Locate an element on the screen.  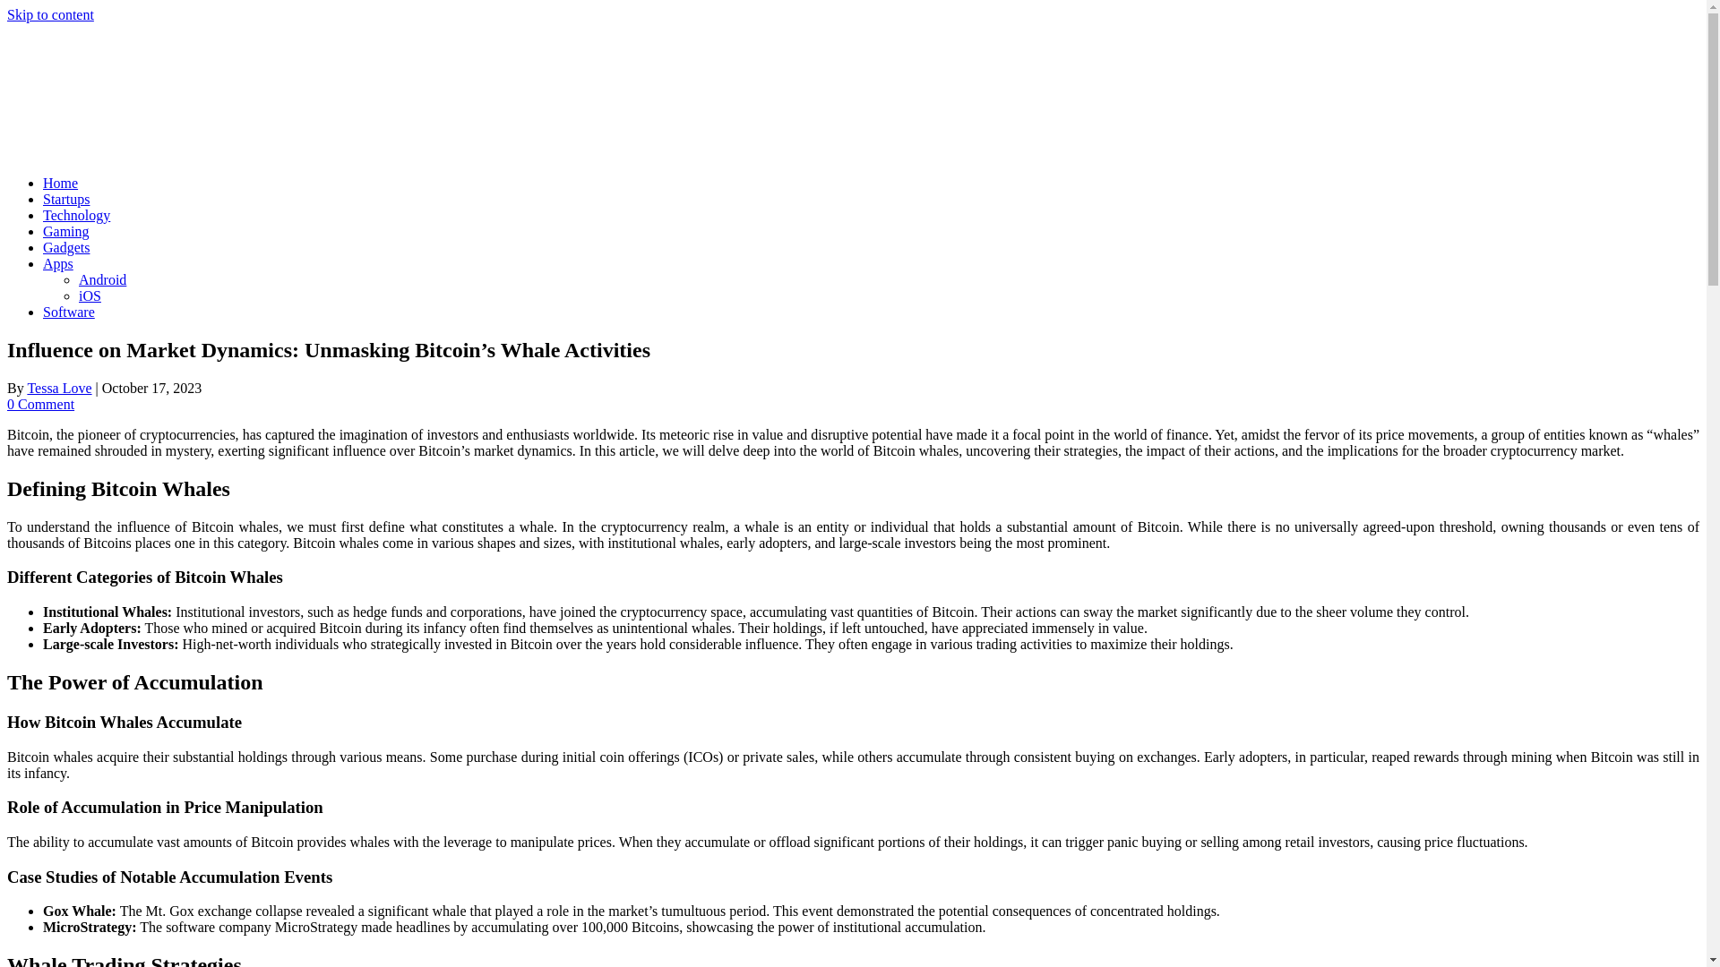
Tessa Love is located at coordinates (59, 388).